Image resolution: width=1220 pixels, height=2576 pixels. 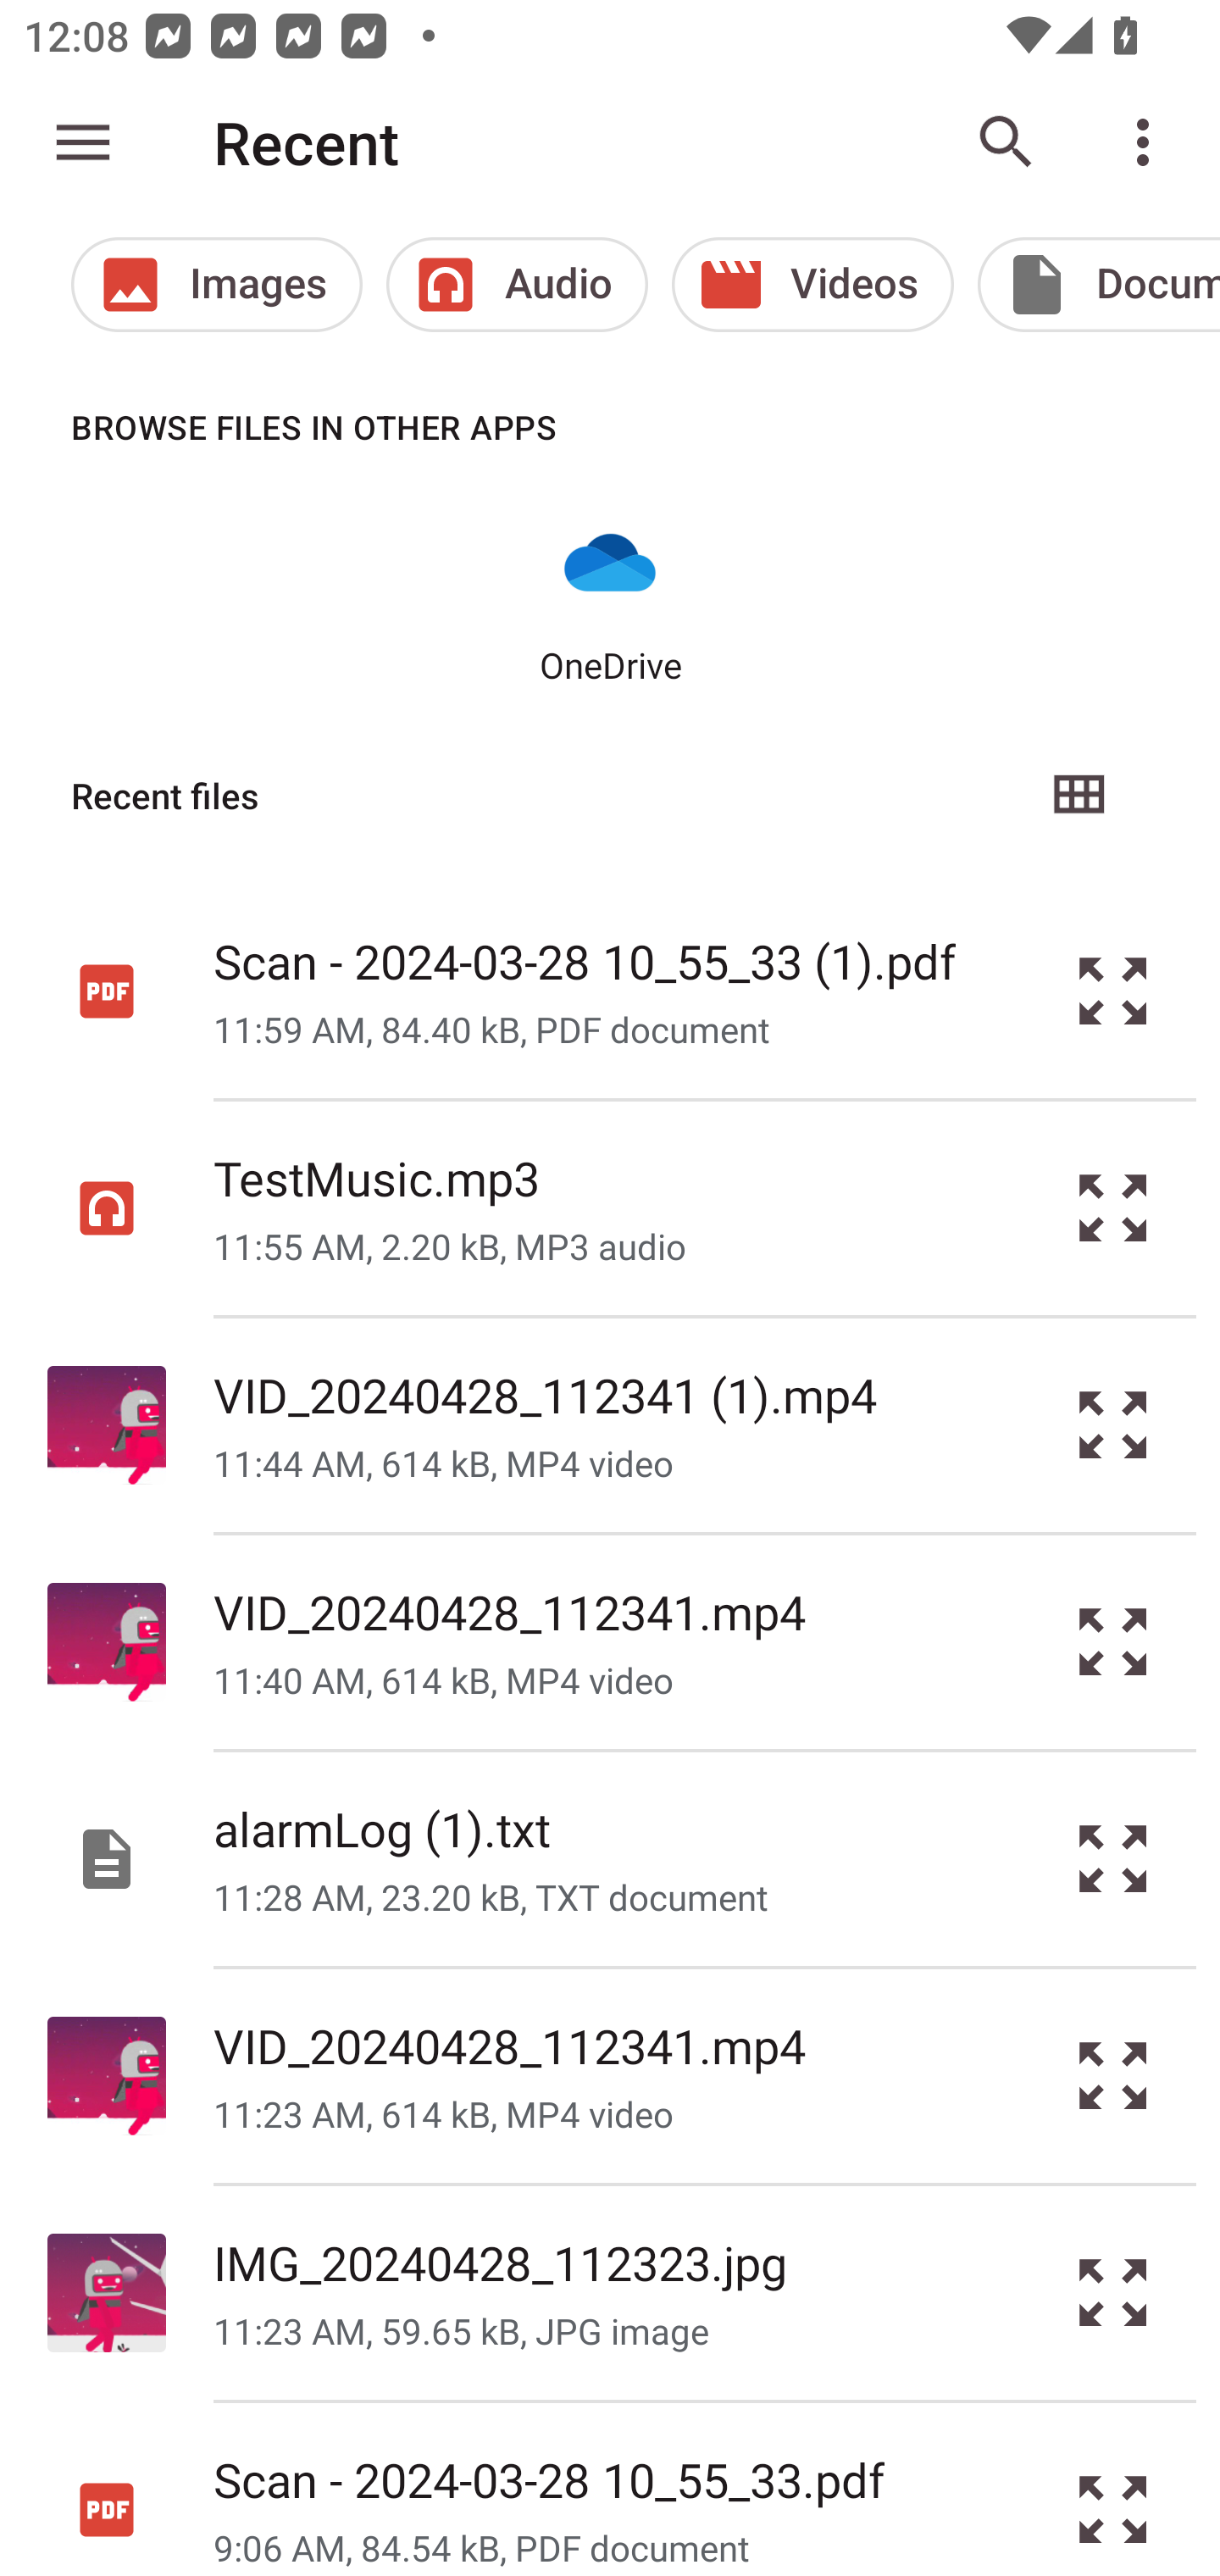 I want to click on More options, so click(x=1149, y=142).